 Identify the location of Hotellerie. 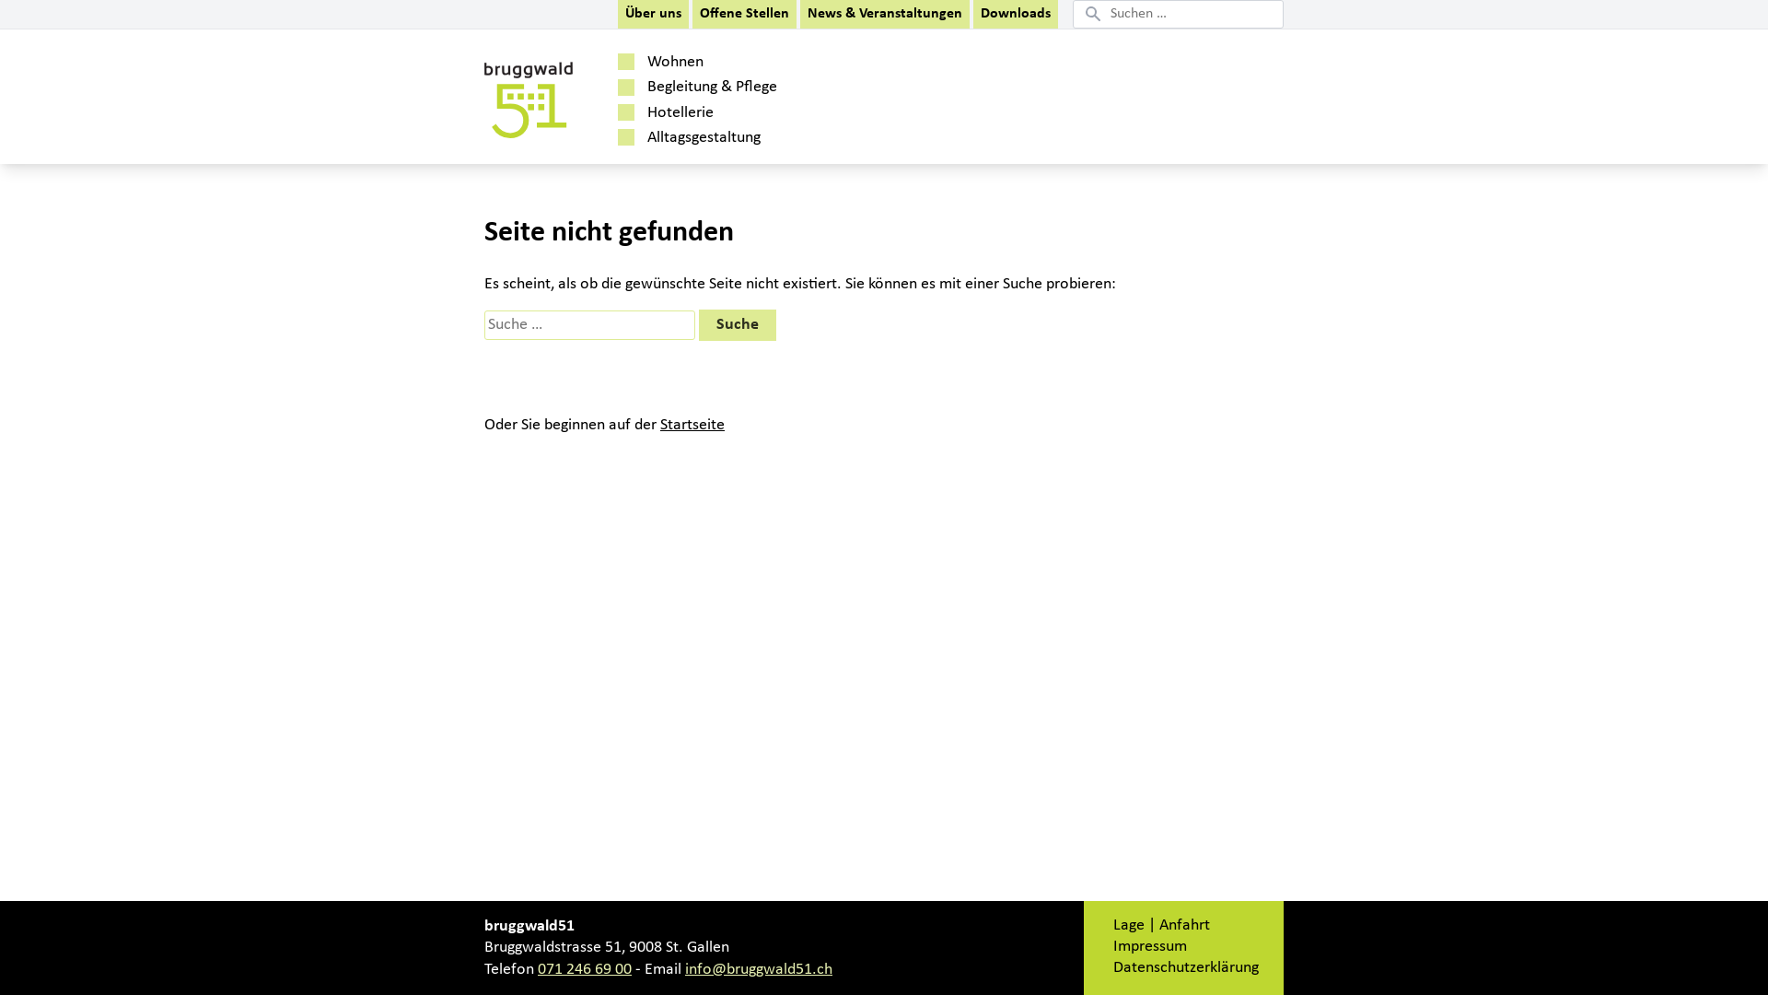
(799, 112).